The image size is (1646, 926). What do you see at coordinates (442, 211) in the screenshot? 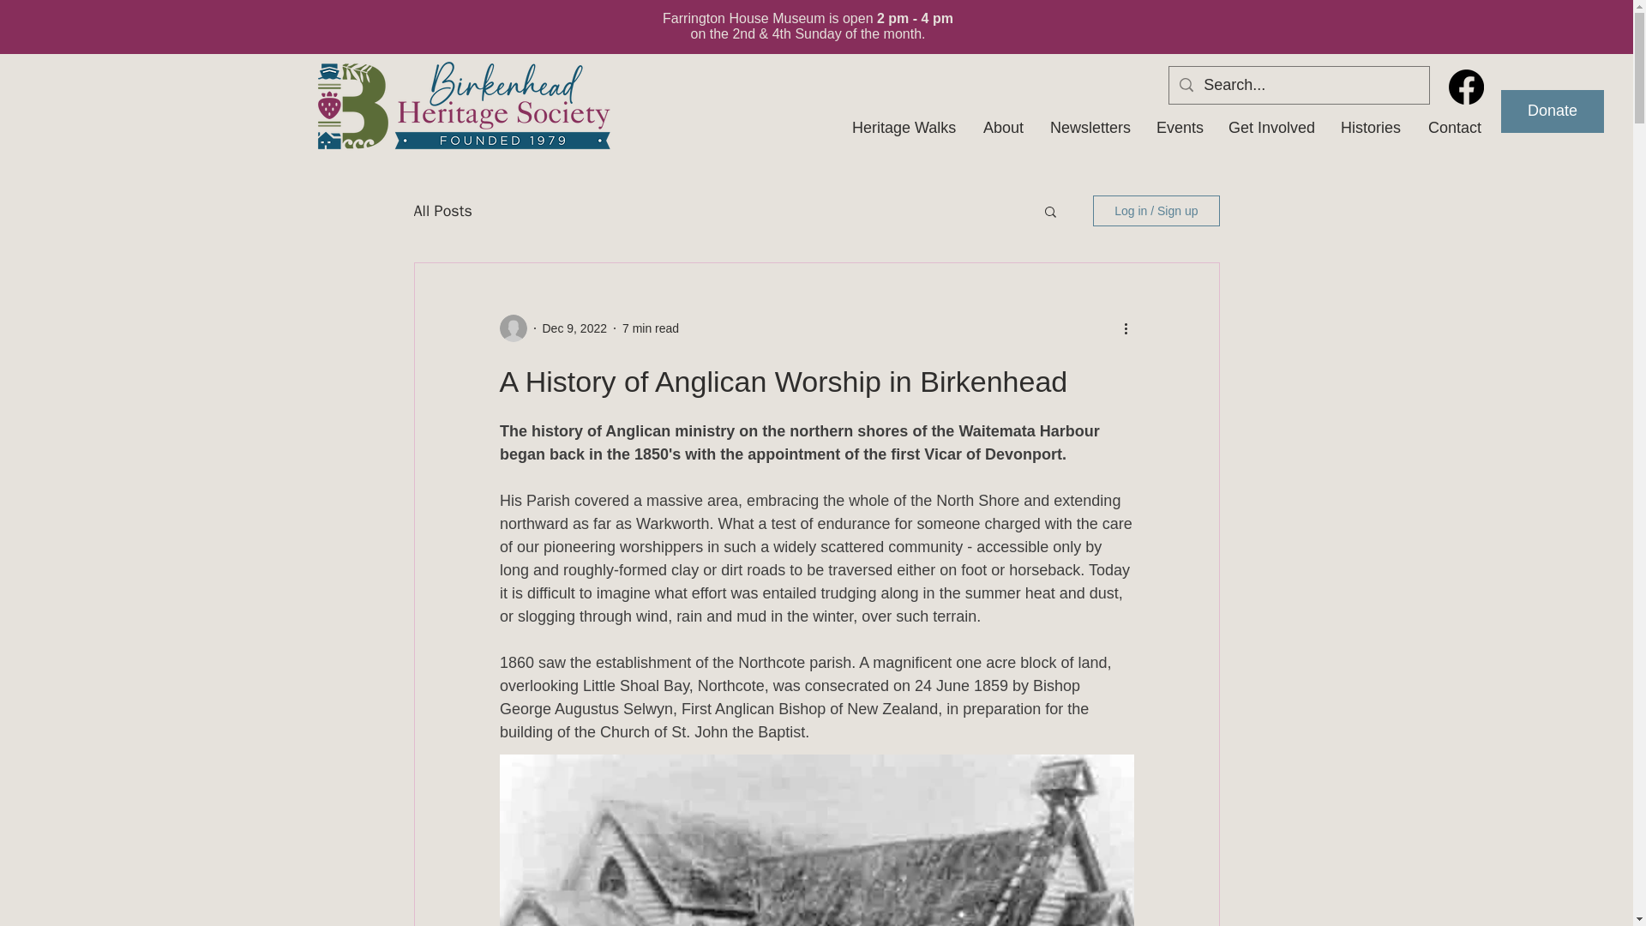
I see `All Posts` at bounding box center [442, 211].